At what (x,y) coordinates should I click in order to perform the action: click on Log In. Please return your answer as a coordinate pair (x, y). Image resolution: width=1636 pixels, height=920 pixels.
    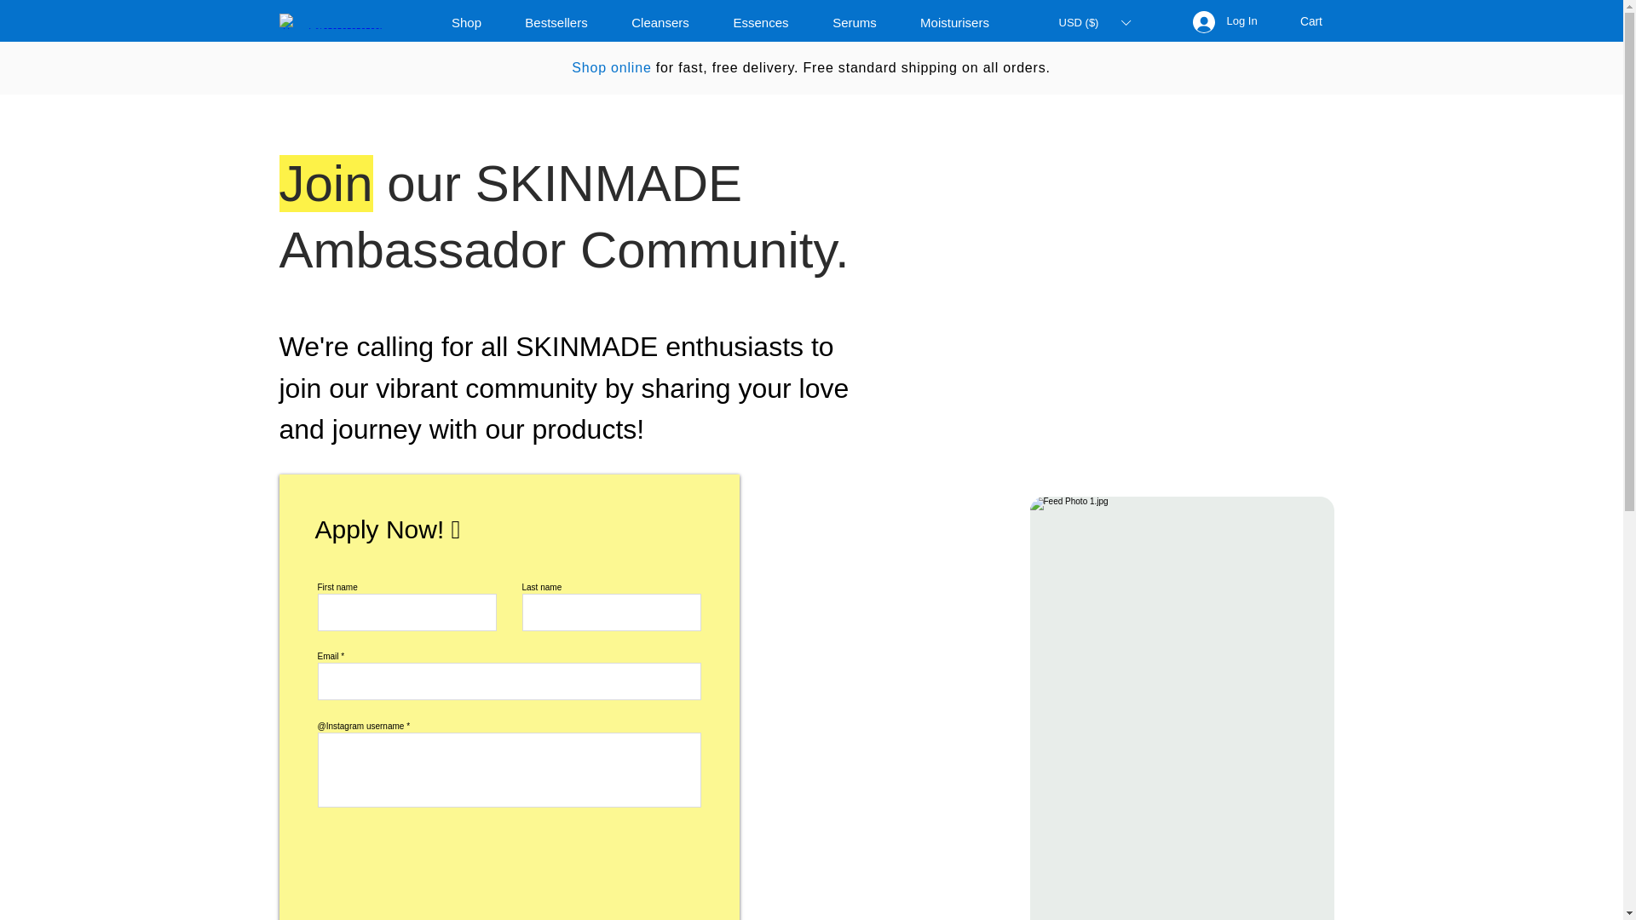
    Looking at the image, I should click on (1221, 21).